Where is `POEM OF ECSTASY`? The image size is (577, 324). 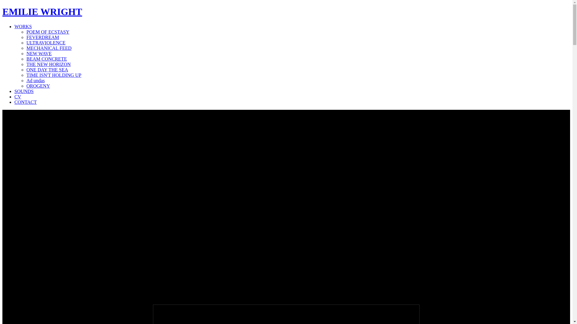
POEM OF ECSTASY is located at coordinates (48, 32).